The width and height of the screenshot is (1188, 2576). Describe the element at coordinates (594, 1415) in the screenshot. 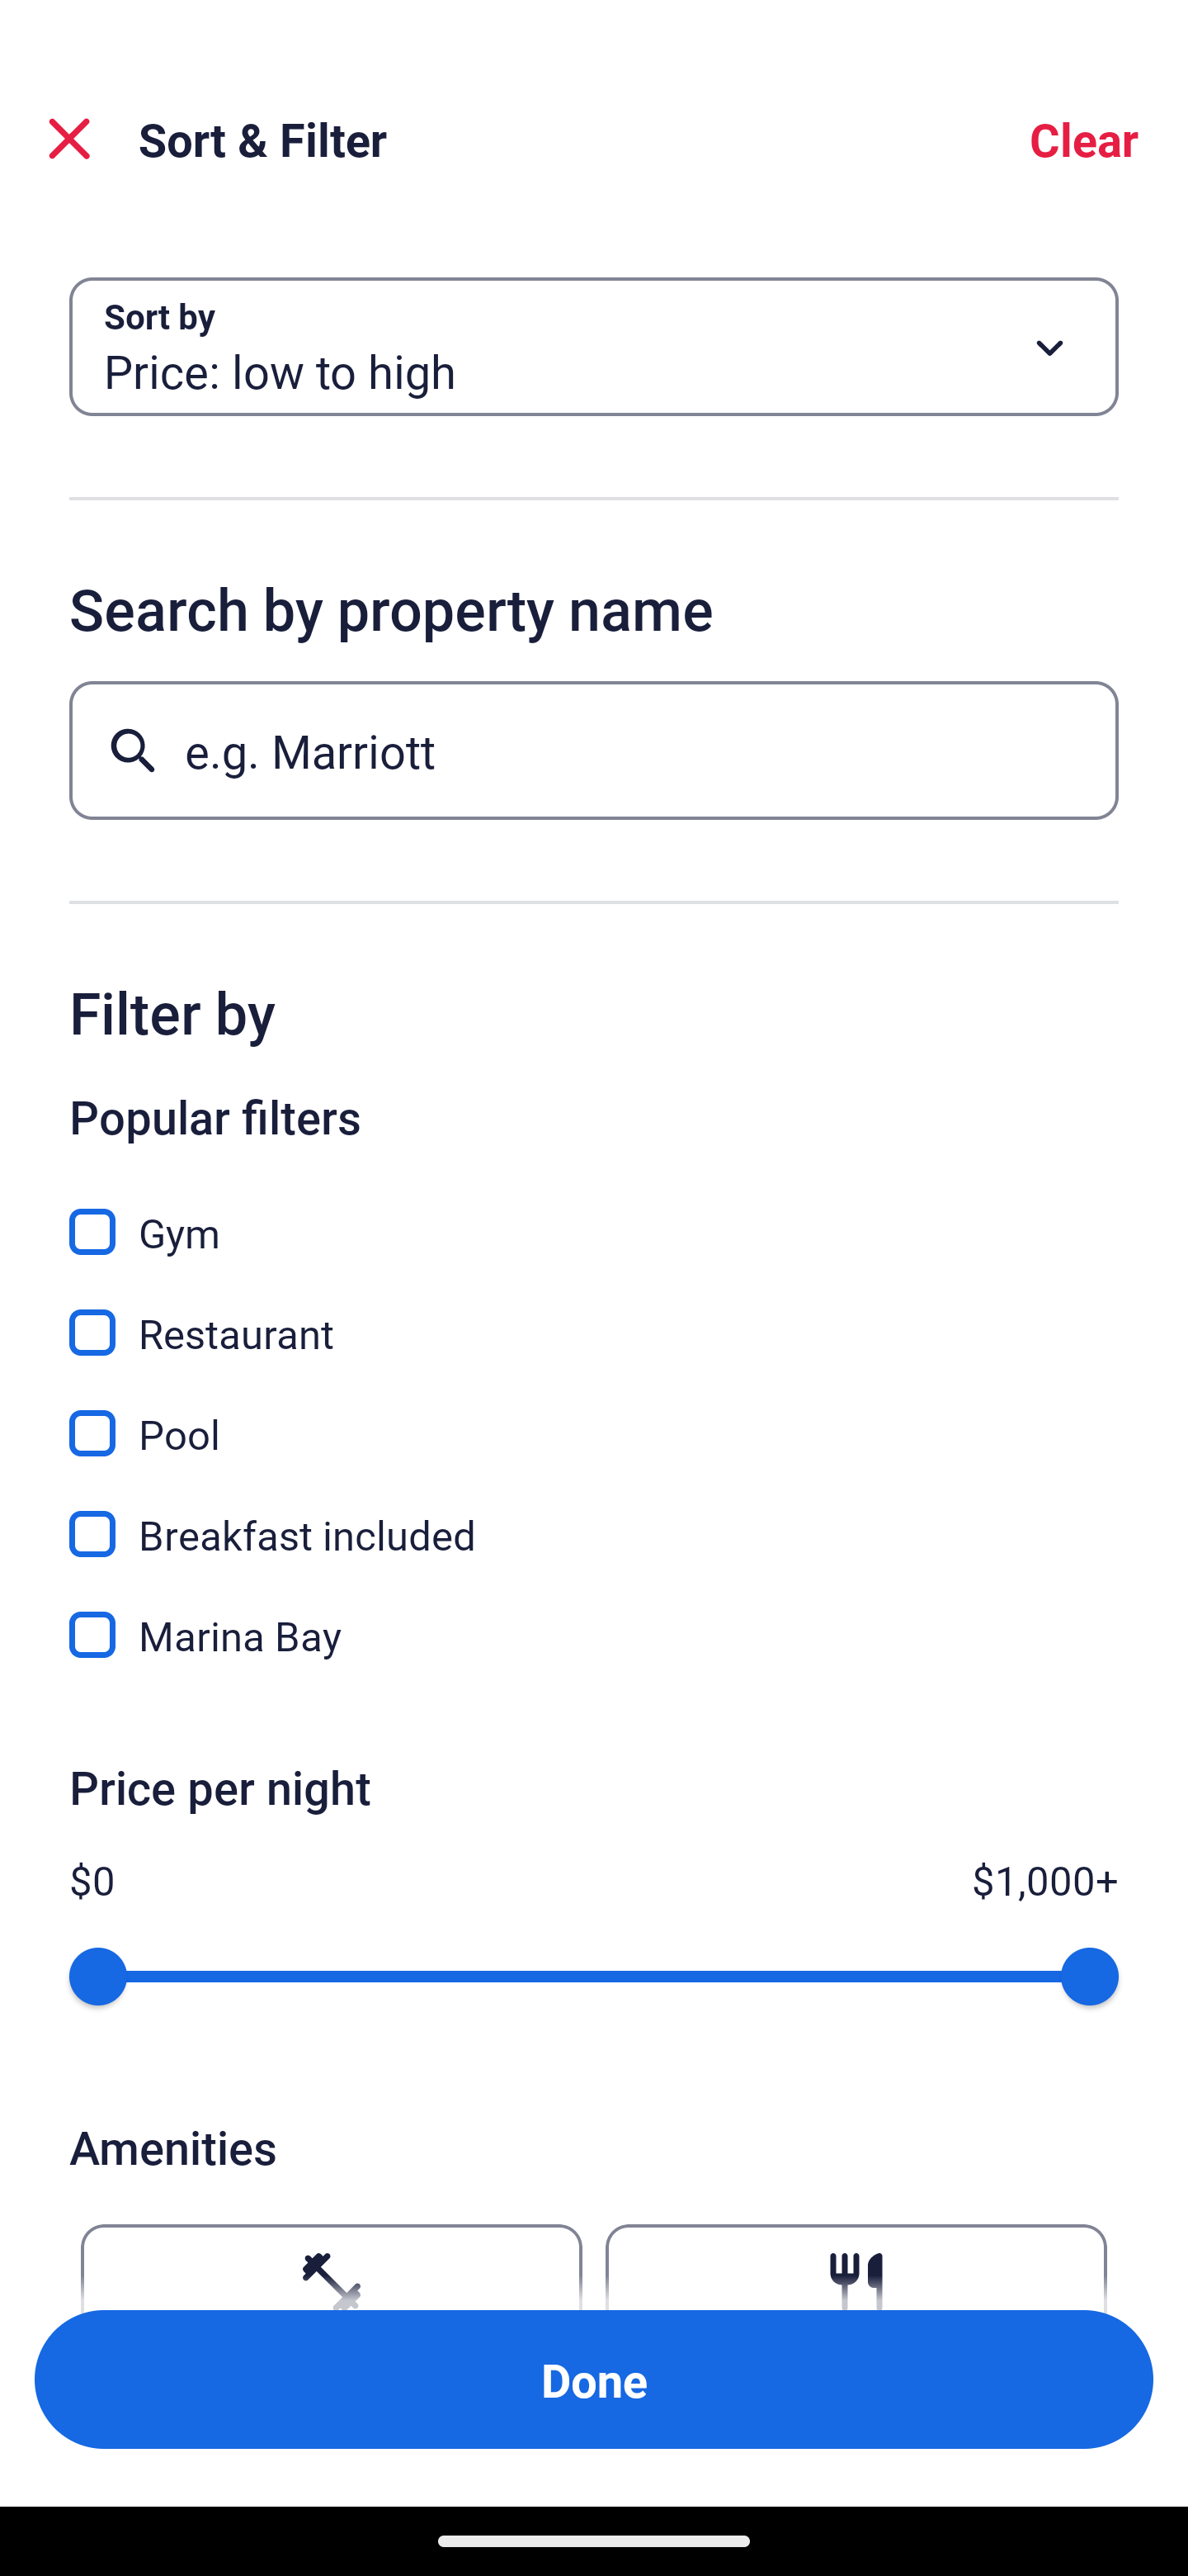

I see `Pool, Pool` at that location.